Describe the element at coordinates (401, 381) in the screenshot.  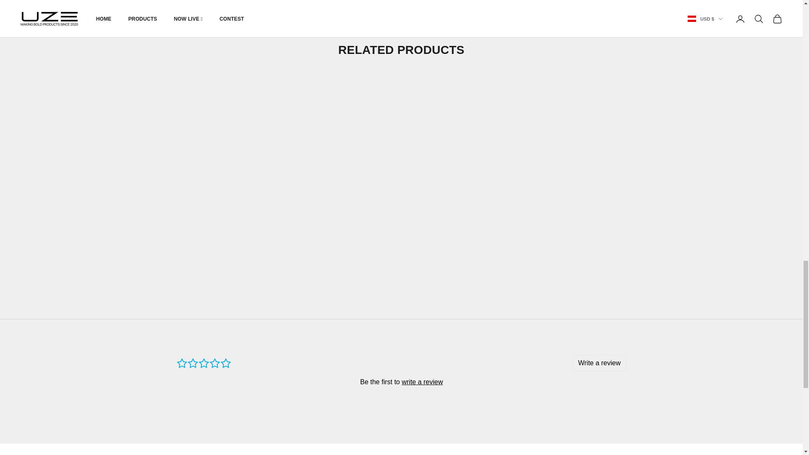
I see `Product reviews widget` at that location.